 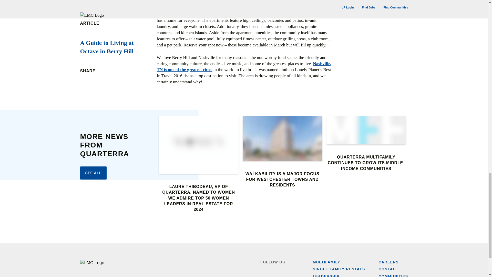 What do you see at coordinates (326, 275) in the screenshot?
I see `LEADERSHIP` at bounding box center [326, 275].